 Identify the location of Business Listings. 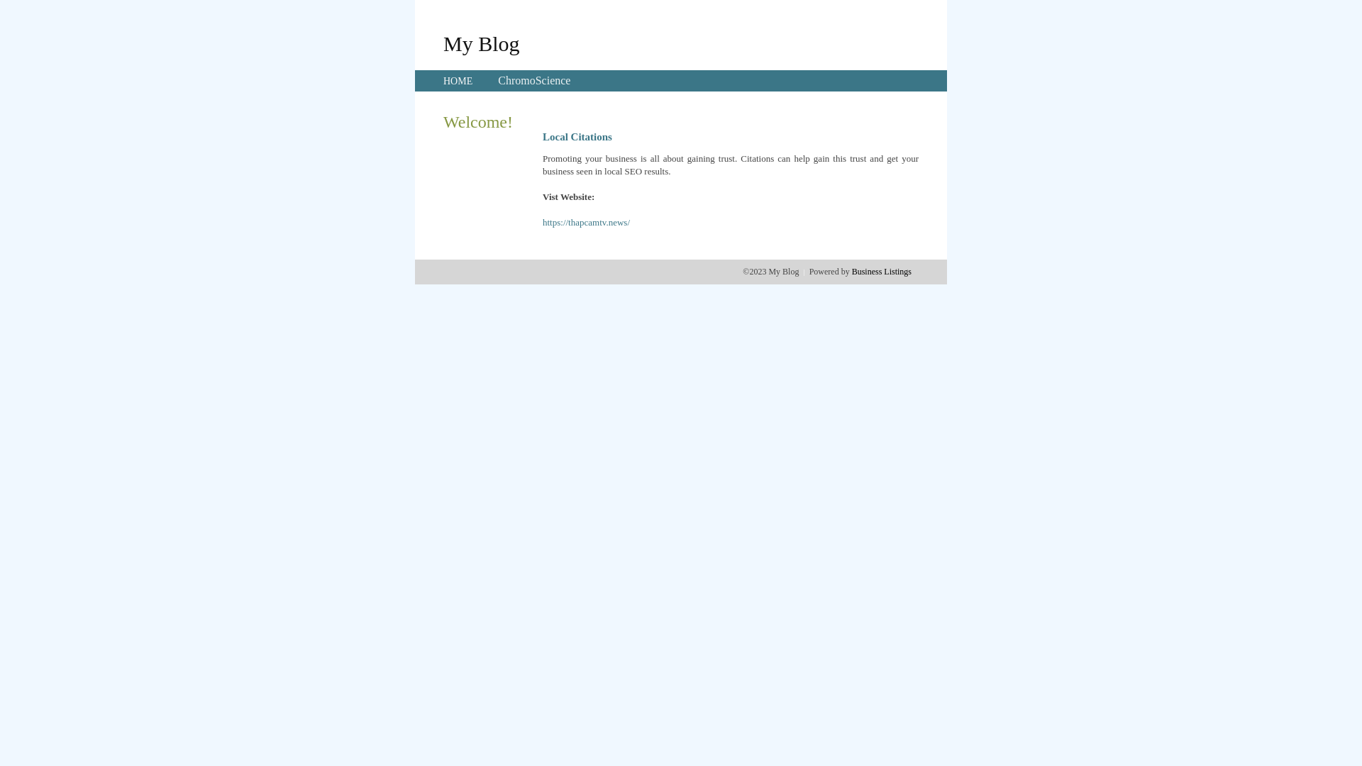
(882, 272).